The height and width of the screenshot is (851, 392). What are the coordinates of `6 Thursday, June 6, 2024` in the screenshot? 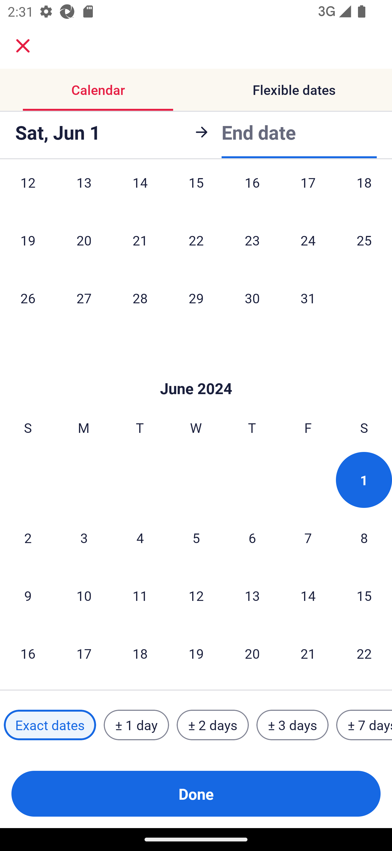 It's located at (252, 538).